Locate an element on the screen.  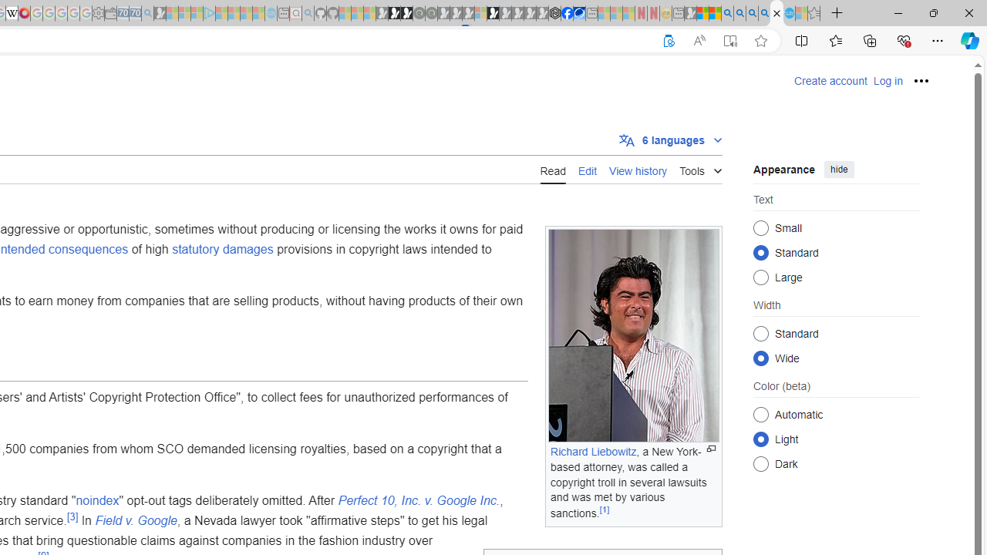
Sign in to your account - Sleeping is located at coordinates (480, 14).